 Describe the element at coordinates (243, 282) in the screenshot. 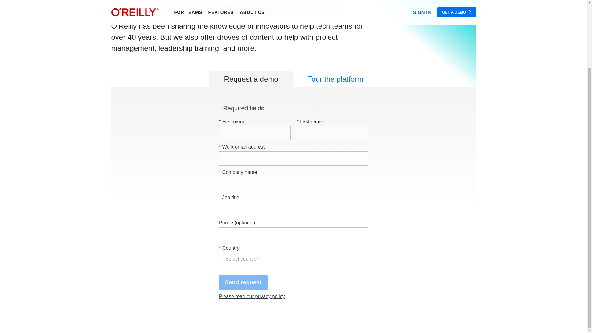

I see `Send request` at that location.